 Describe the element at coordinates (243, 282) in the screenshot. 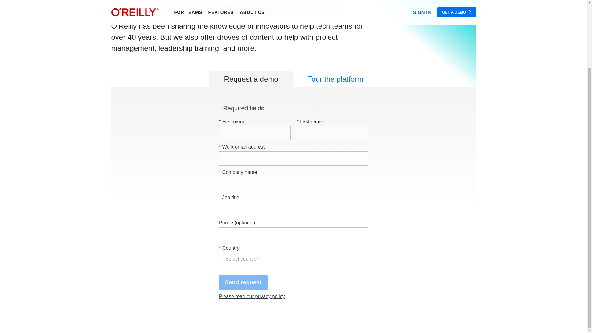

I see `Send request` at that location.